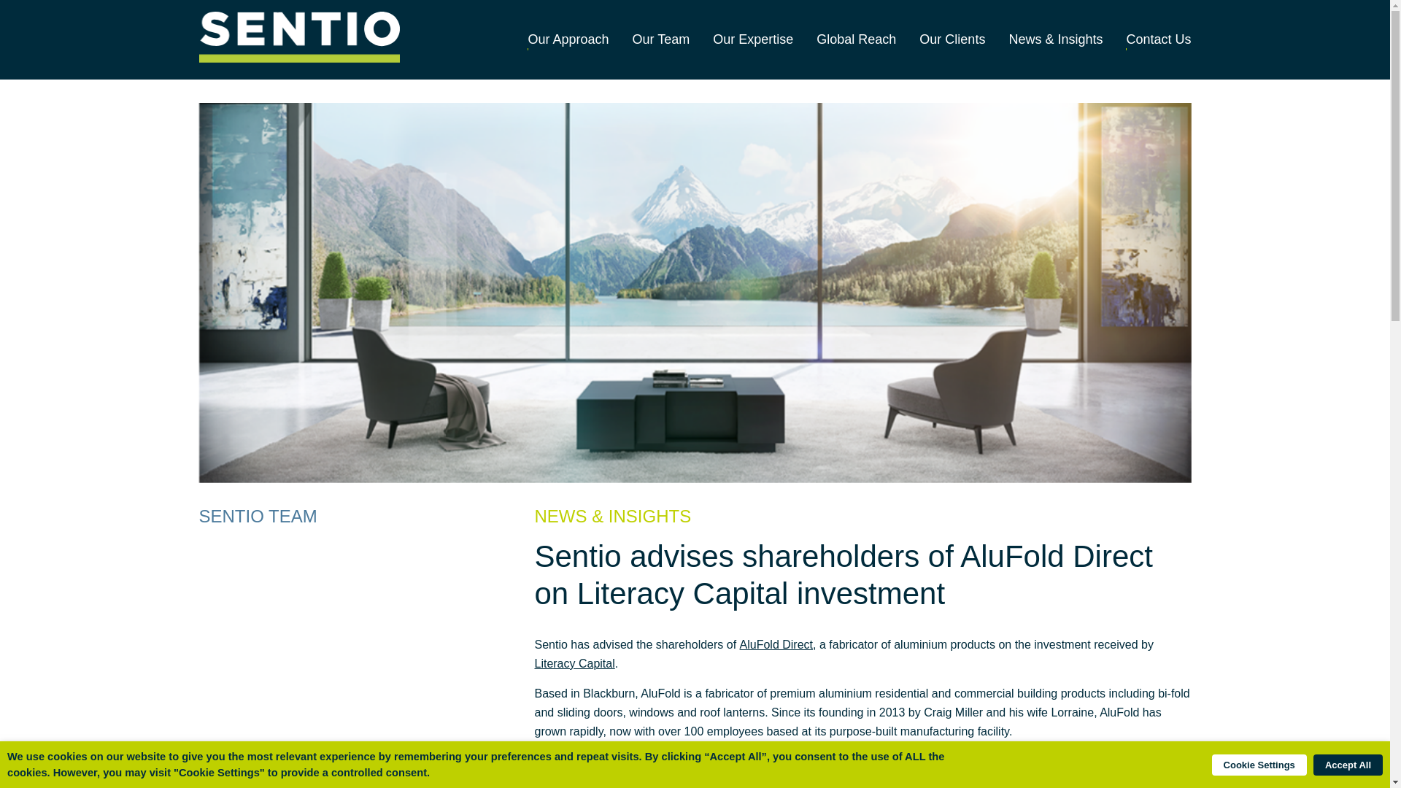 This screenshot has height=788, width=1401. I want to click on Cookie Settings, so click(1259, 765).